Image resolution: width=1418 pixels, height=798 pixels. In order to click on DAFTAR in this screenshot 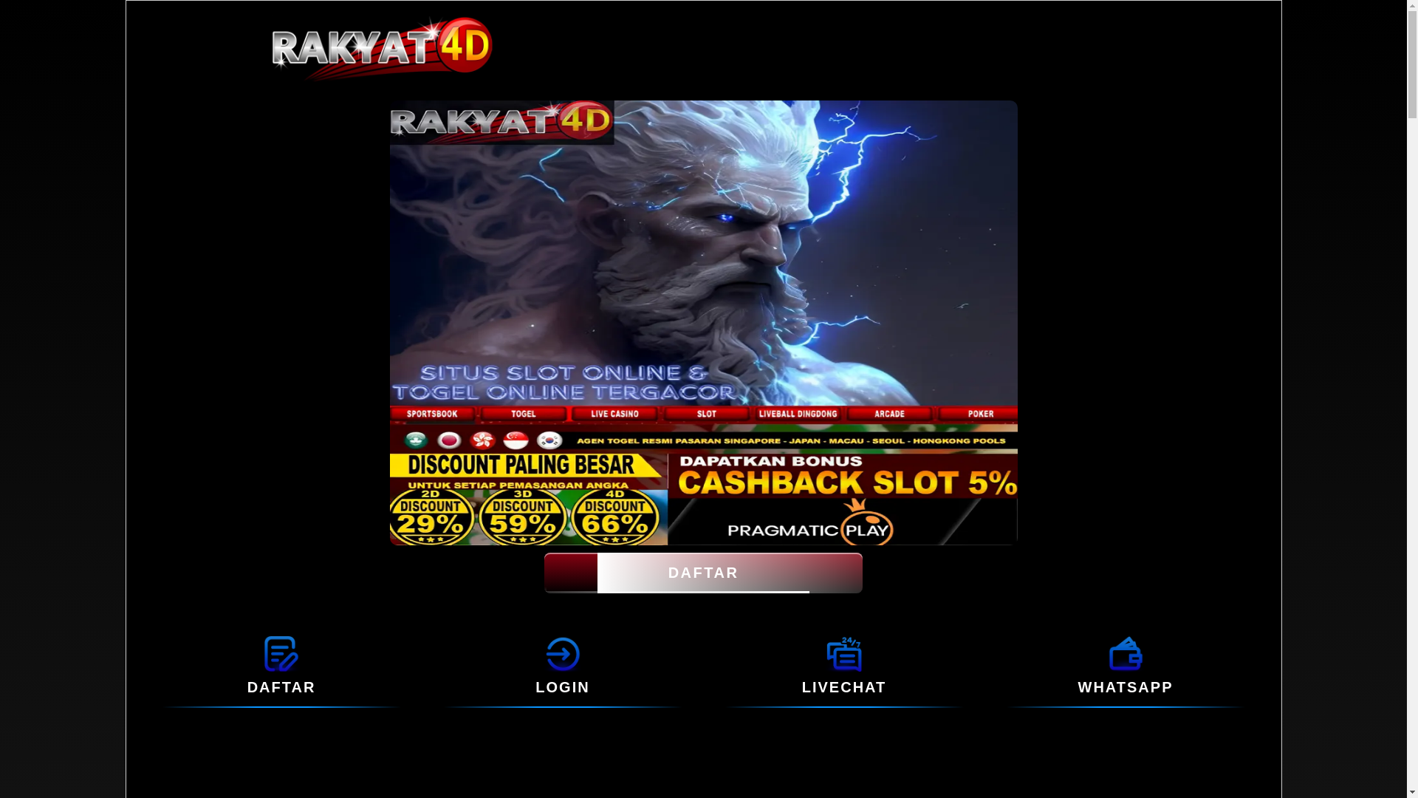, I will do `click(281, 687)`.